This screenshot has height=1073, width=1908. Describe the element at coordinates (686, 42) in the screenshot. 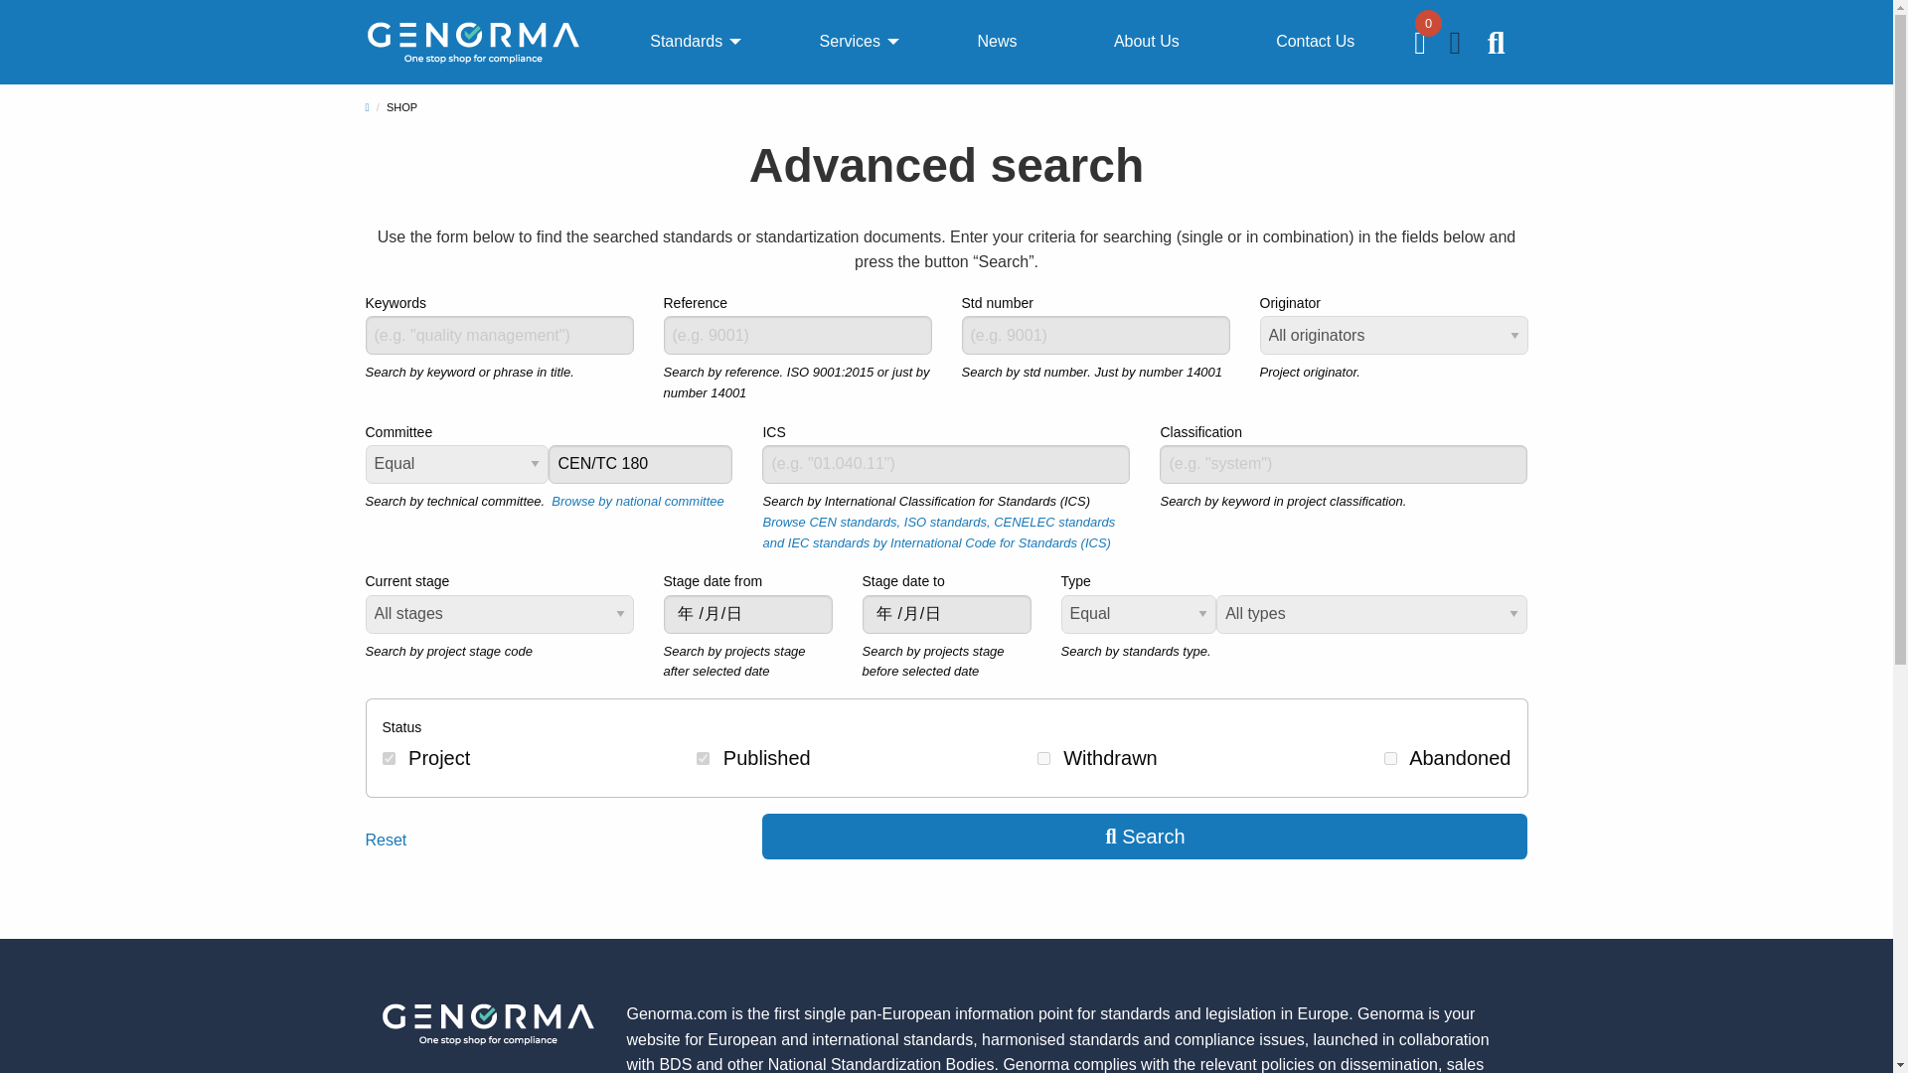

I see `Standards` at that location.